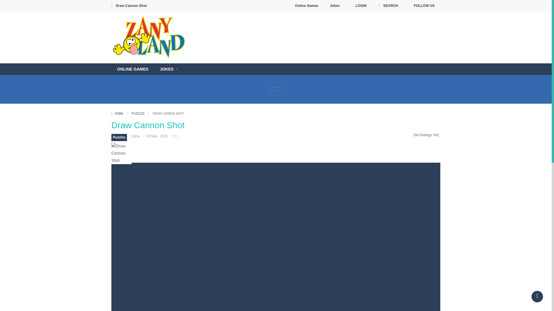  Describe the element at coordinates (132, 69) in the screenshot. I see `ONLINE GAMES` at that location.